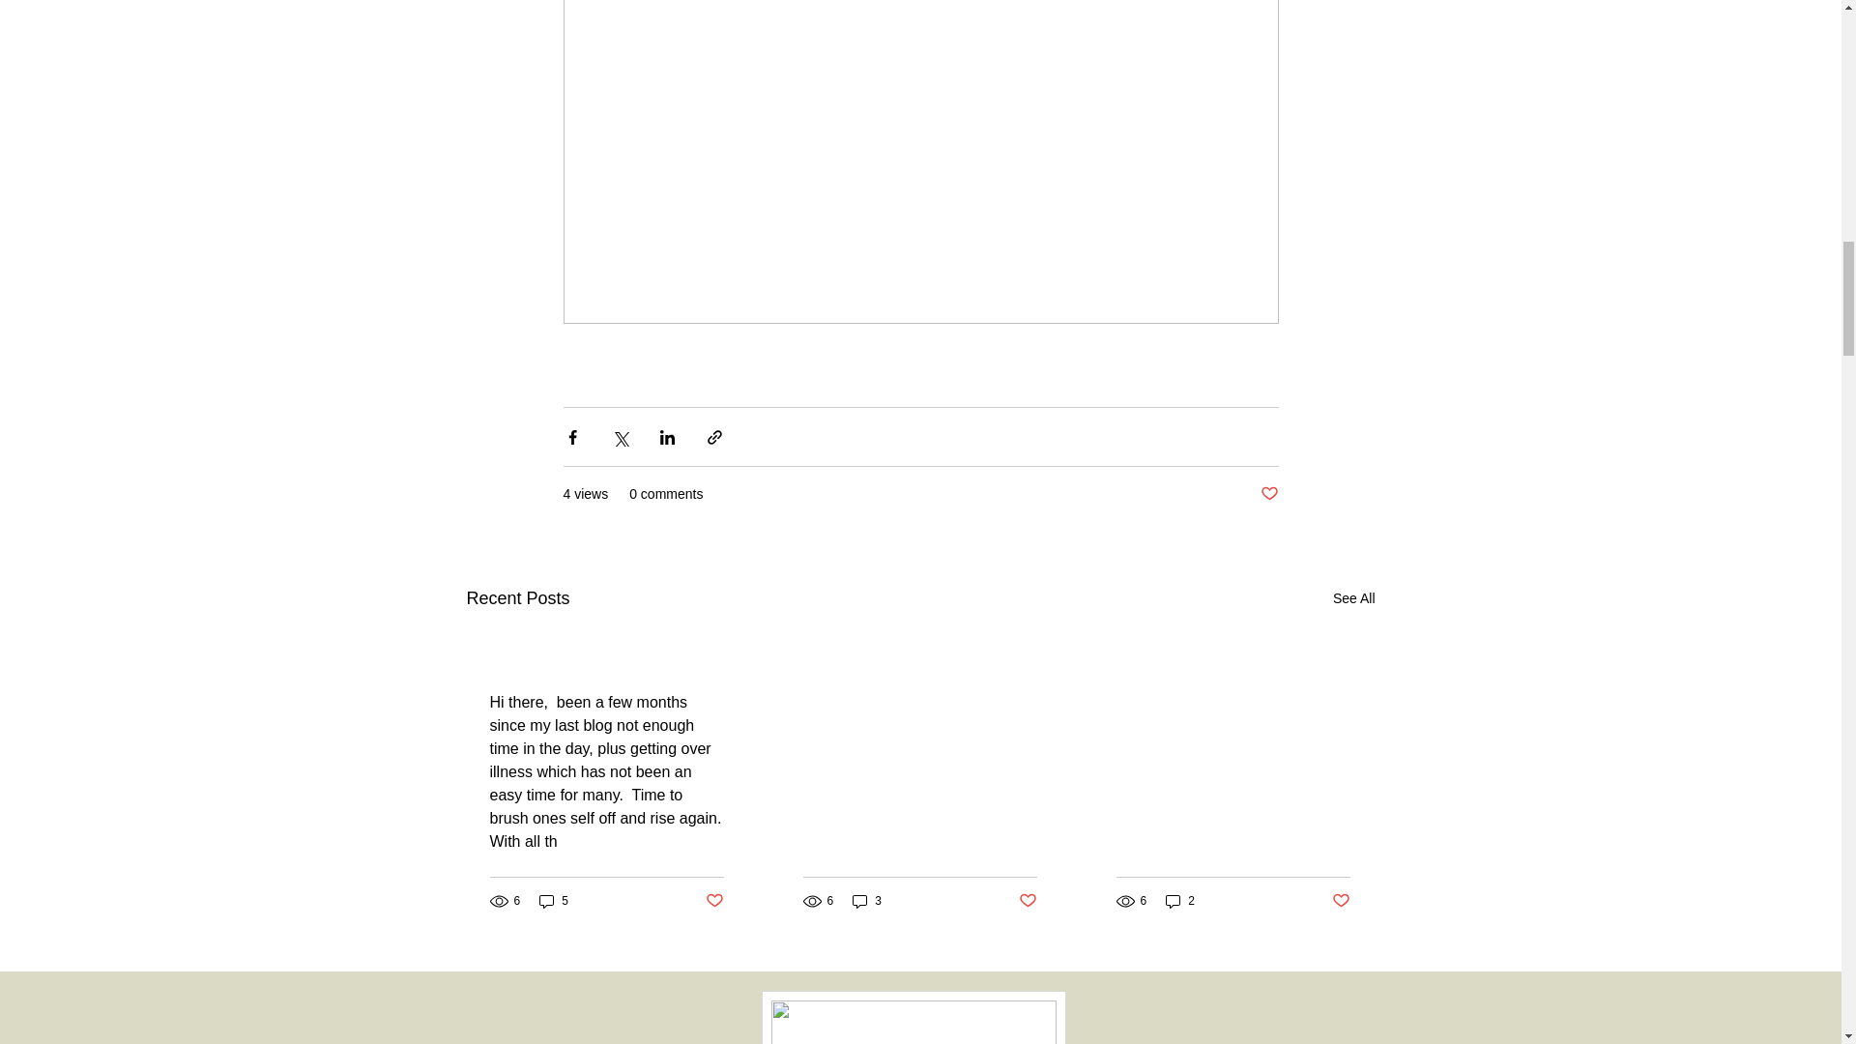 This screenshot has height=1044, width=1856. Describe the element at coordinates (606, 665) in the screenshot. I see `Halloween 2017` at that location.